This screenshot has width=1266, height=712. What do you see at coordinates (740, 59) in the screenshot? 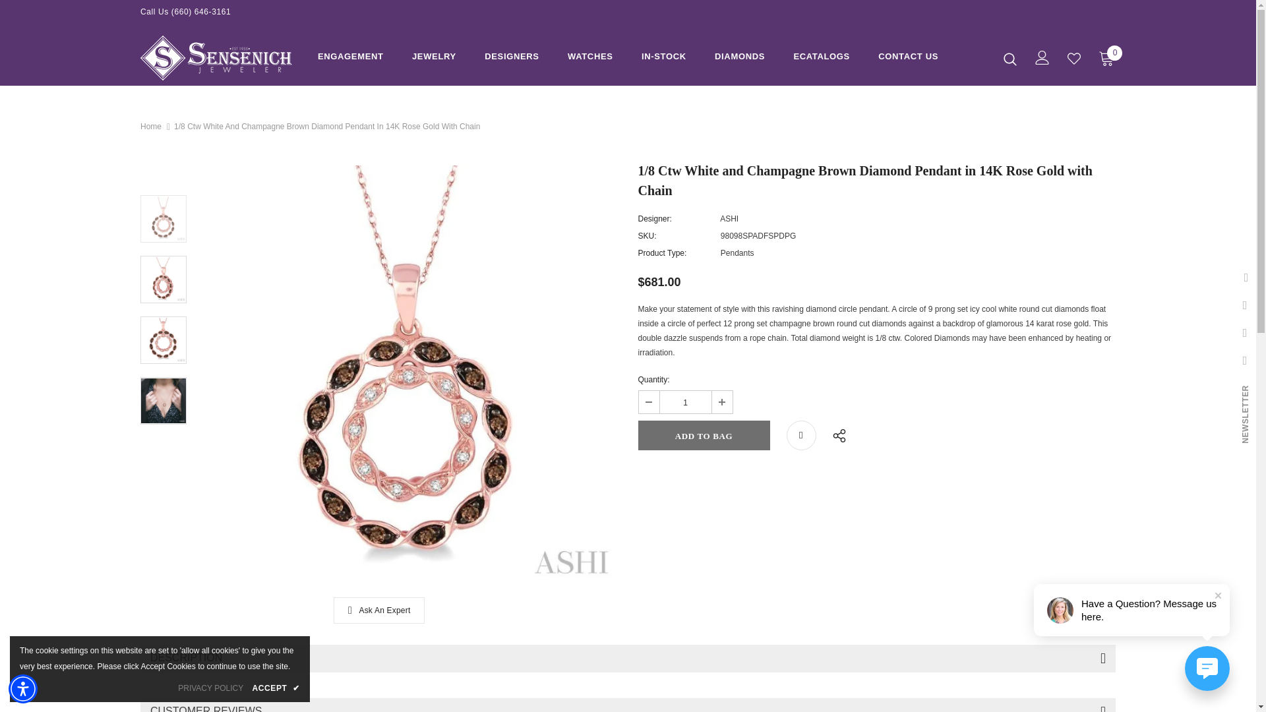
I see `DIAMONDS` at bounding box center [740, 59].